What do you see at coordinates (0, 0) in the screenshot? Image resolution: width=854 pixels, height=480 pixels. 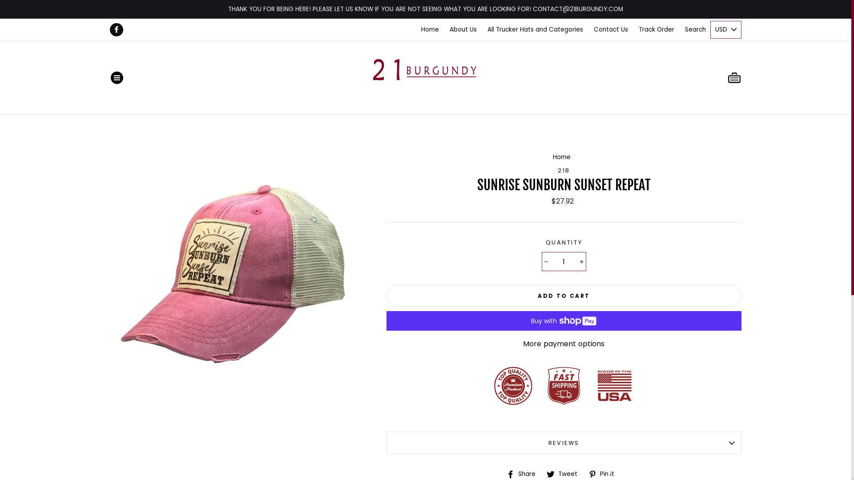 I see `Skip to content` at bounding box center [0, 0].